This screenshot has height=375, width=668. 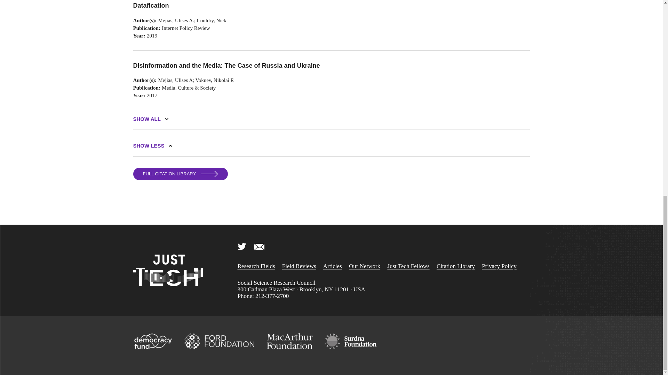 I want to click on Field Reviews, so click(x=299, y=266).